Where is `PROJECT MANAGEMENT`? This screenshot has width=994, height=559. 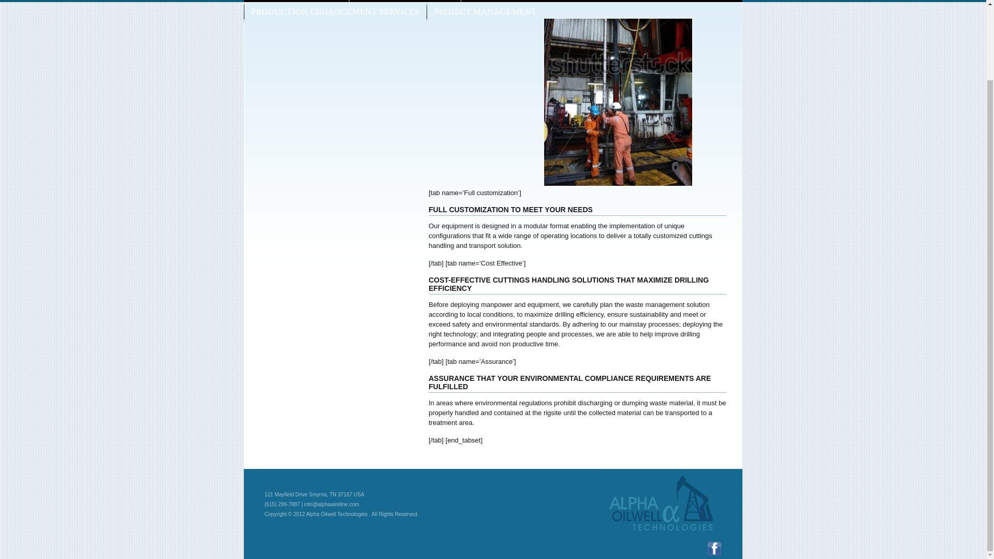
PROJECT MANAGEMENT is located at coordinates (486, 12).